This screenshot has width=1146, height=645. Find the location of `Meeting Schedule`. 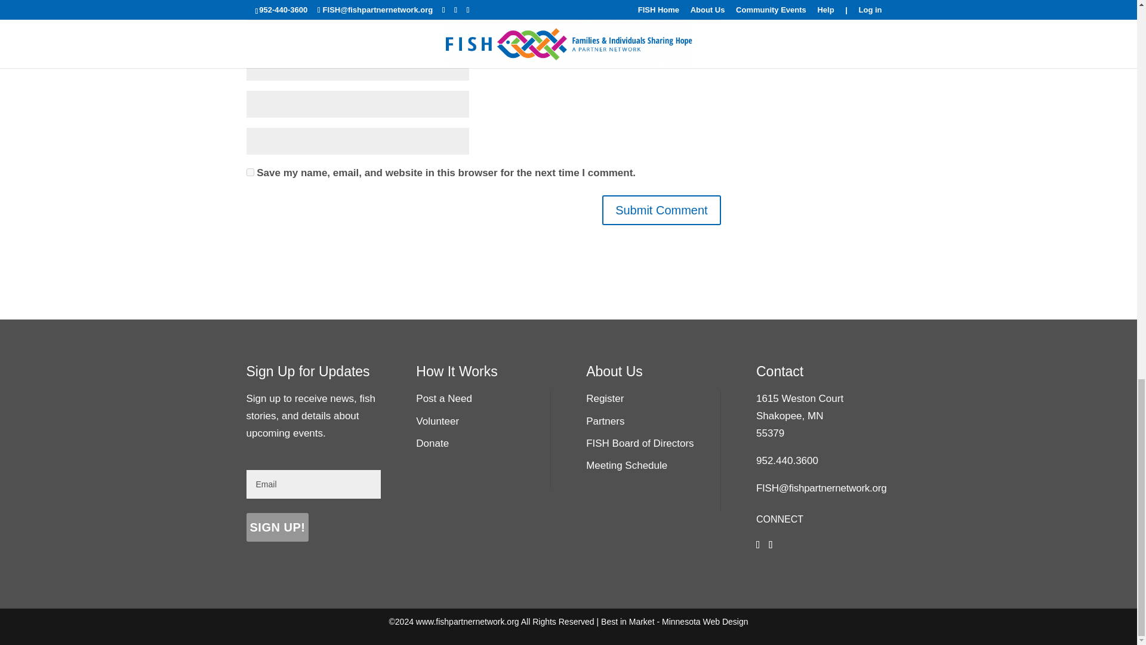

Meeting Schedule is located at coordinates (626, 466).